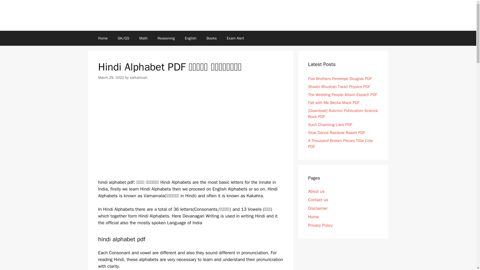  Describe the element at coordinates (143, 38) in the screenshot. I see `Math` at that location.